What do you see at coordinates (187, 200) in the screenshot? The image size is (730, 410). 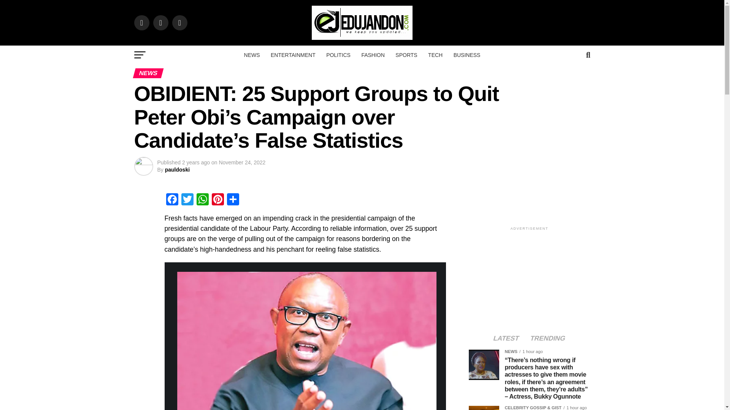 I see `Twitter` at bounding box center [187, 200].